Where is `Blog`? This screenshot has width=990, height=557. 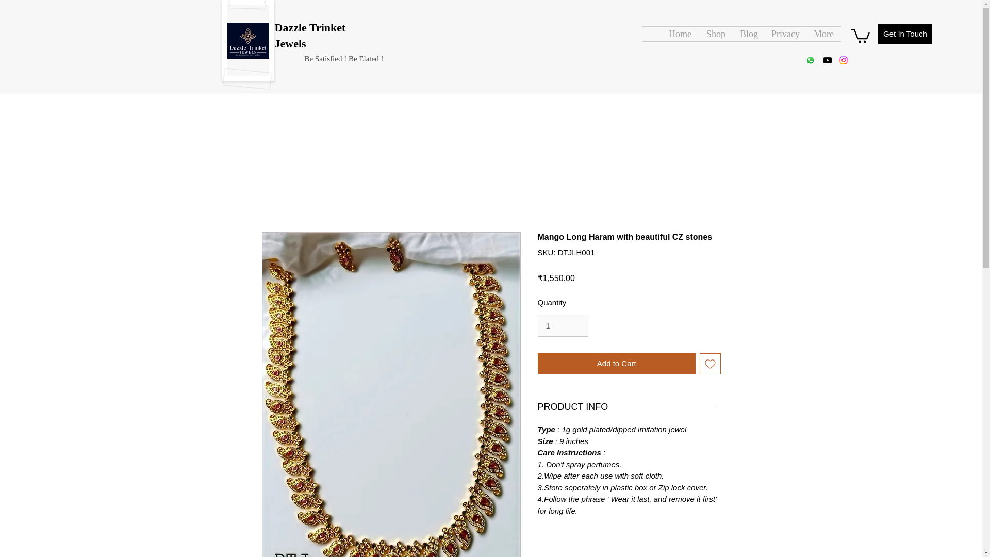
Blog is located at coordinates (748, 34).